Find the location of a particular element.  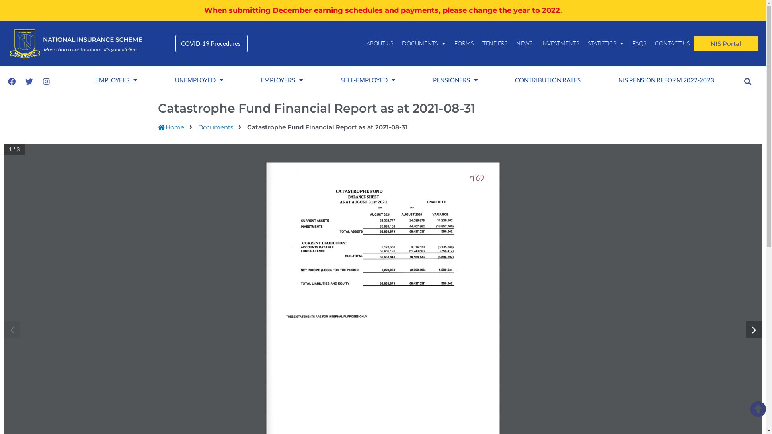

NEWS is located at coordinates (524, 43).